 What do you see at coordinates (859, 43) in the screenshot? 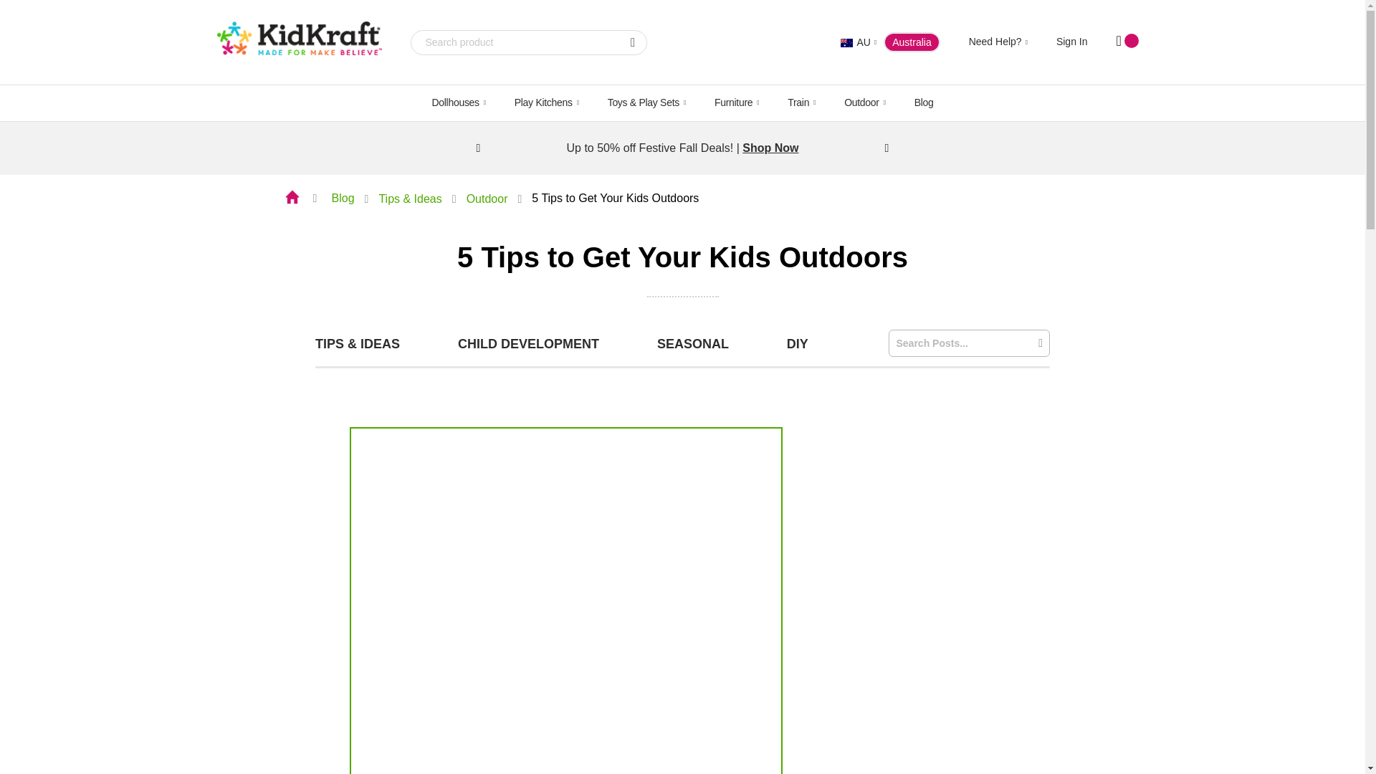
I see `AU` at bounding box center [859, 43].